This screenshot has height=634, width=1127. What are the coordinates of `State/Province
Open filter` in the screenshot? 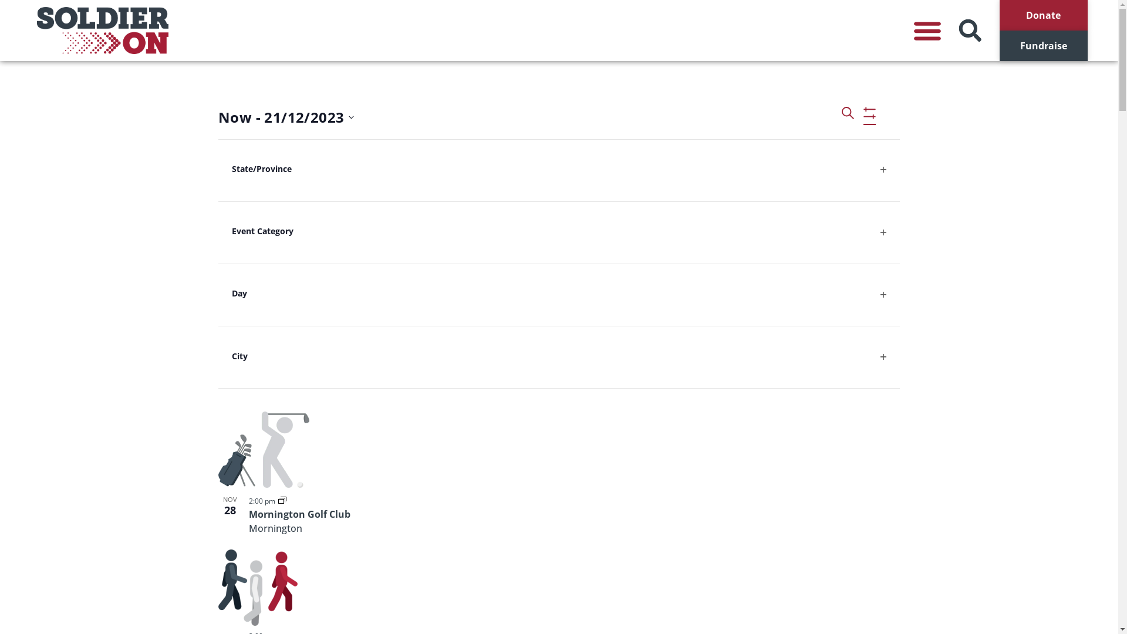 It's located at (559, 170).